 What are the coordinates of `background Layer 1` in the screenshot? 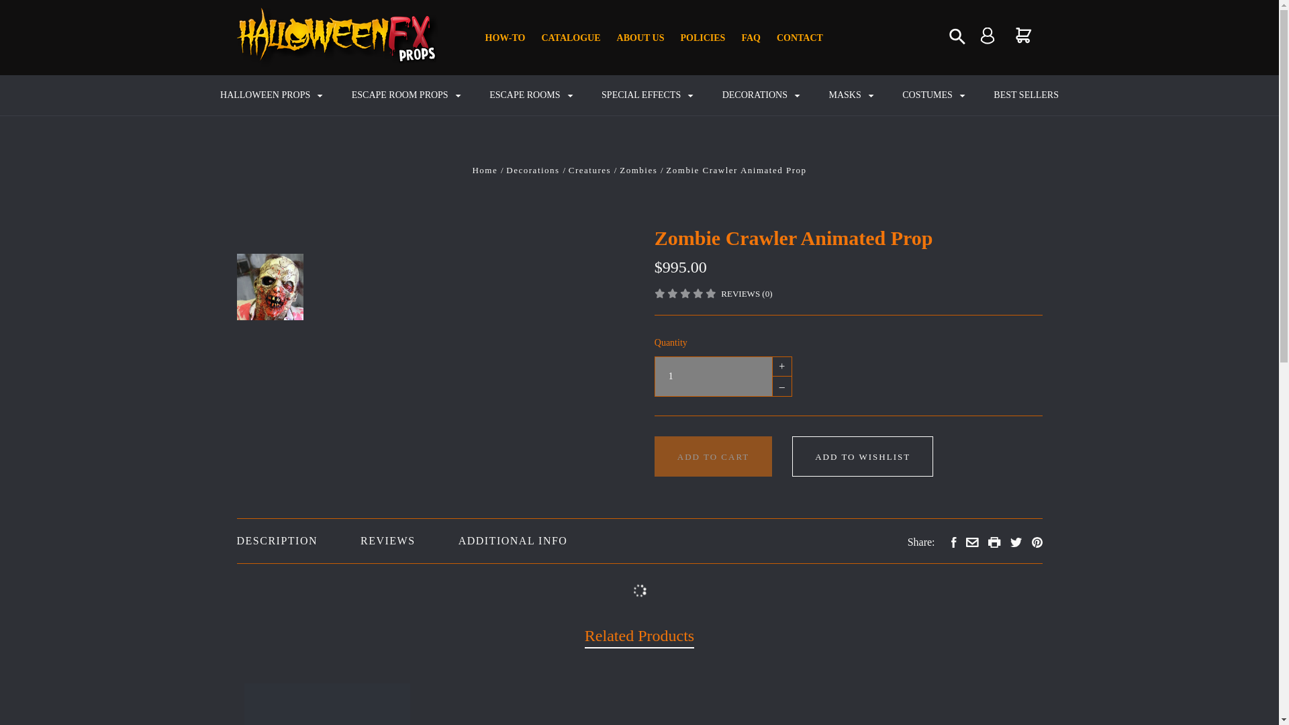 It's located at (640, 38).